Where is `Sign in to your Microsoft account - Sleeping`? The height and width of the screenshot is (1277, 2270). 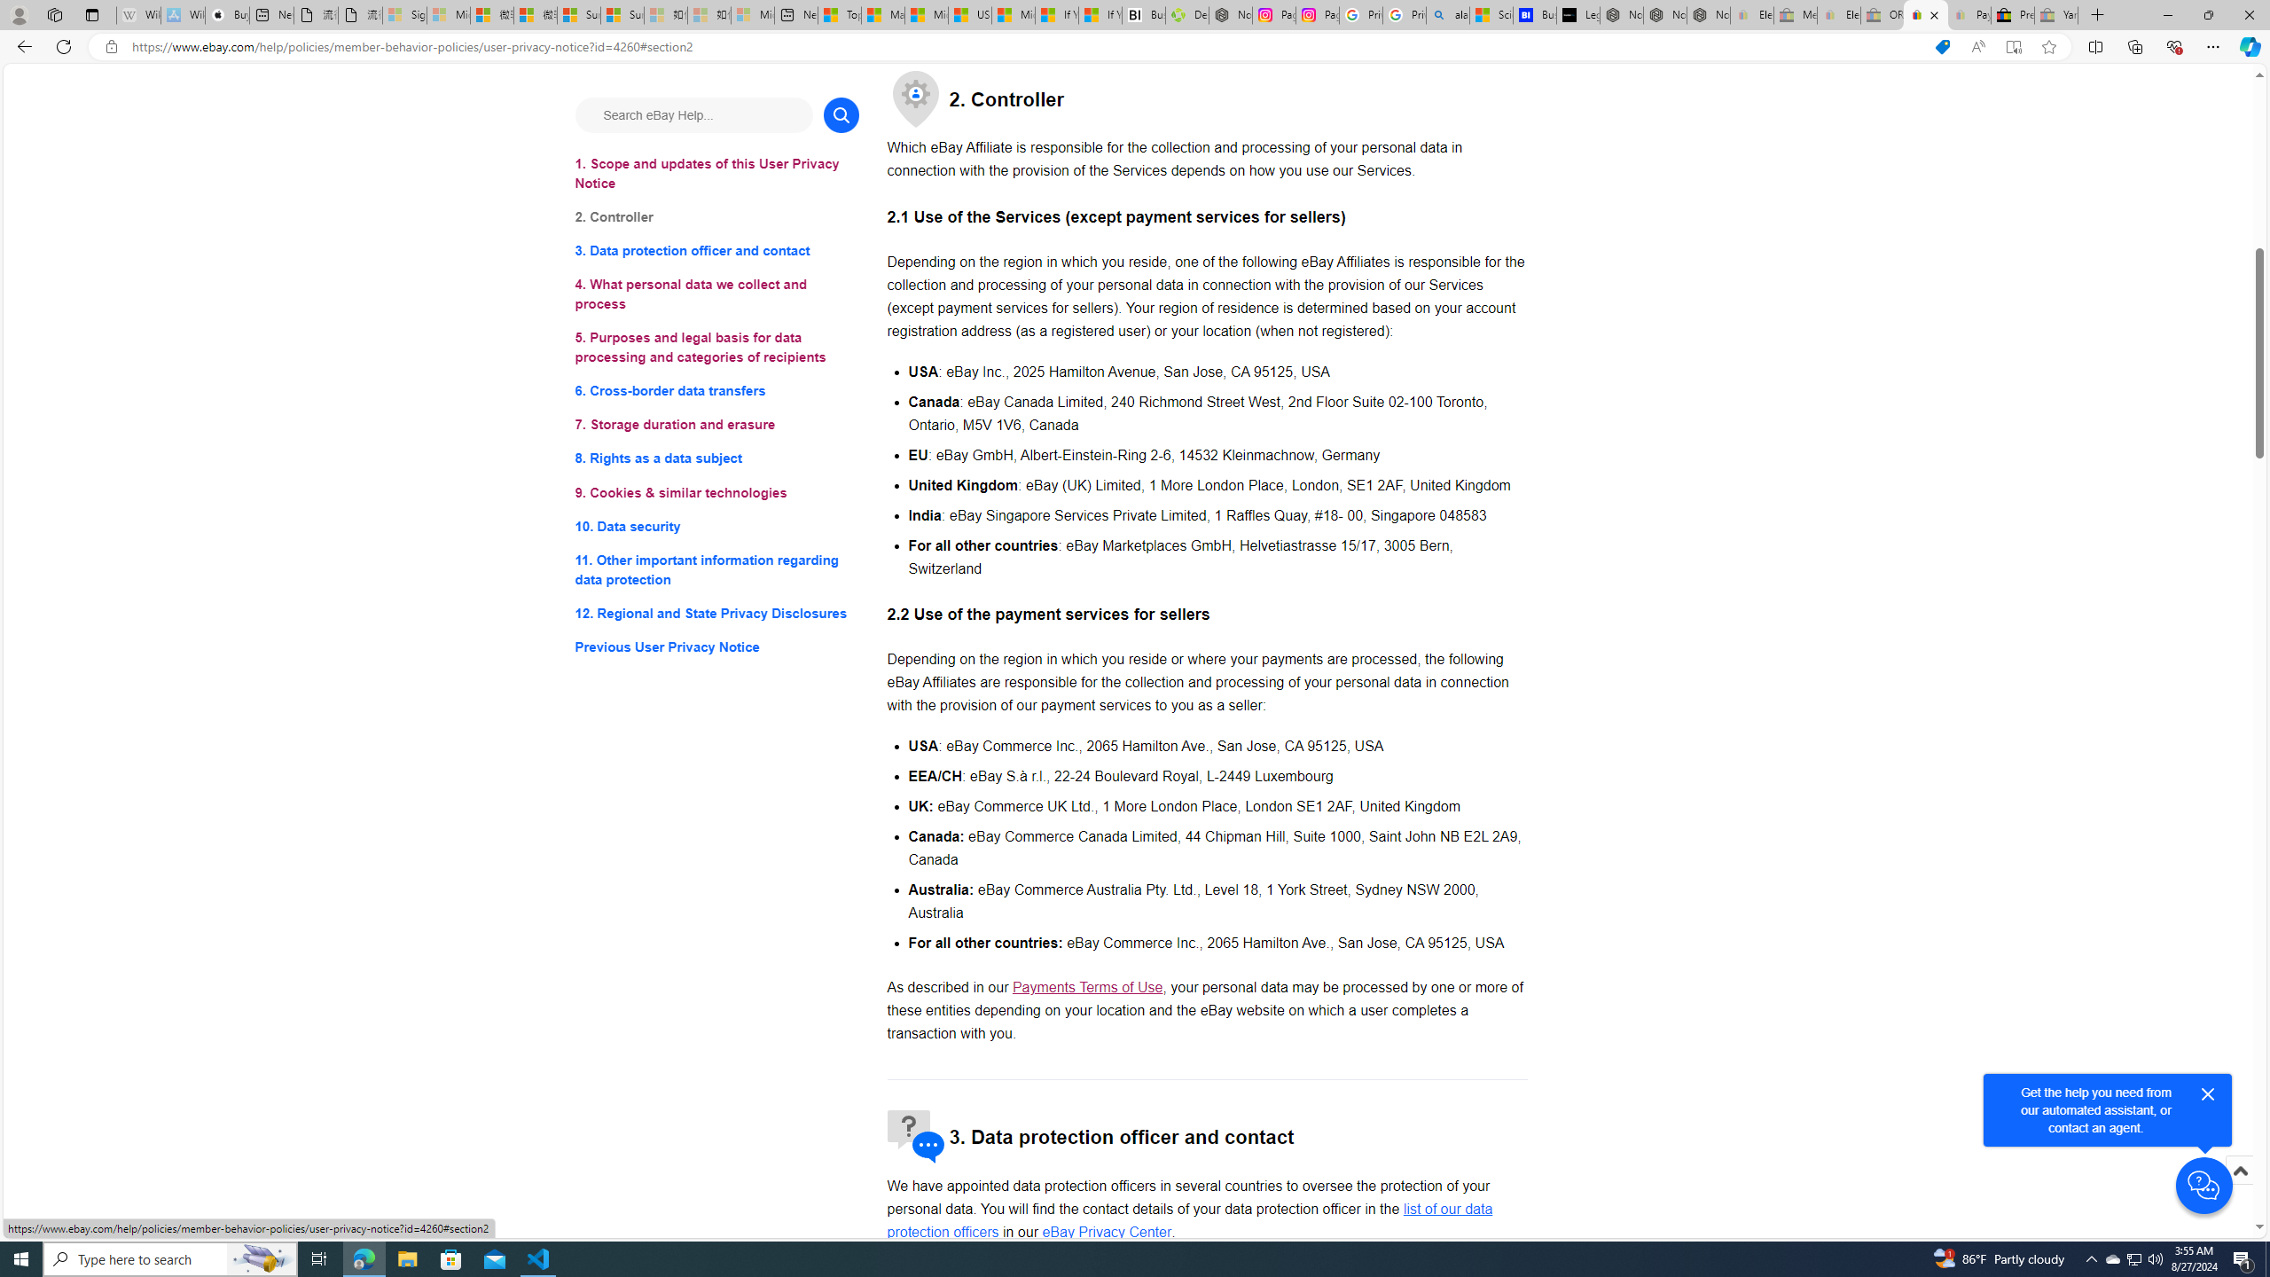 Sign in to your Microsoft account - Sleeping is located at coordinates (403, 15).